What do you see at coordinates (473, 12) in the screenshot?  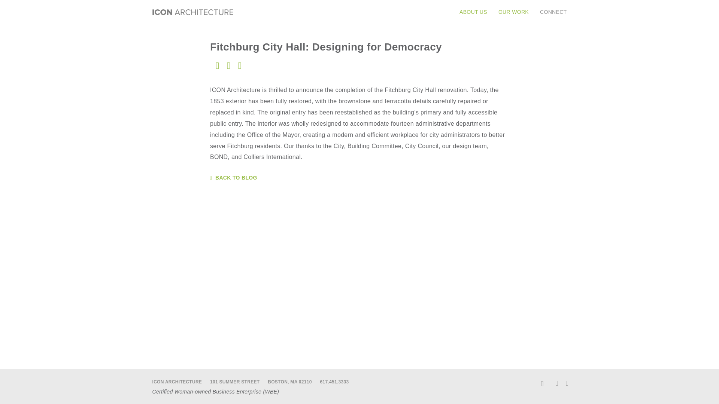 I see `ABOUT US` at bounding box center [473, 12].